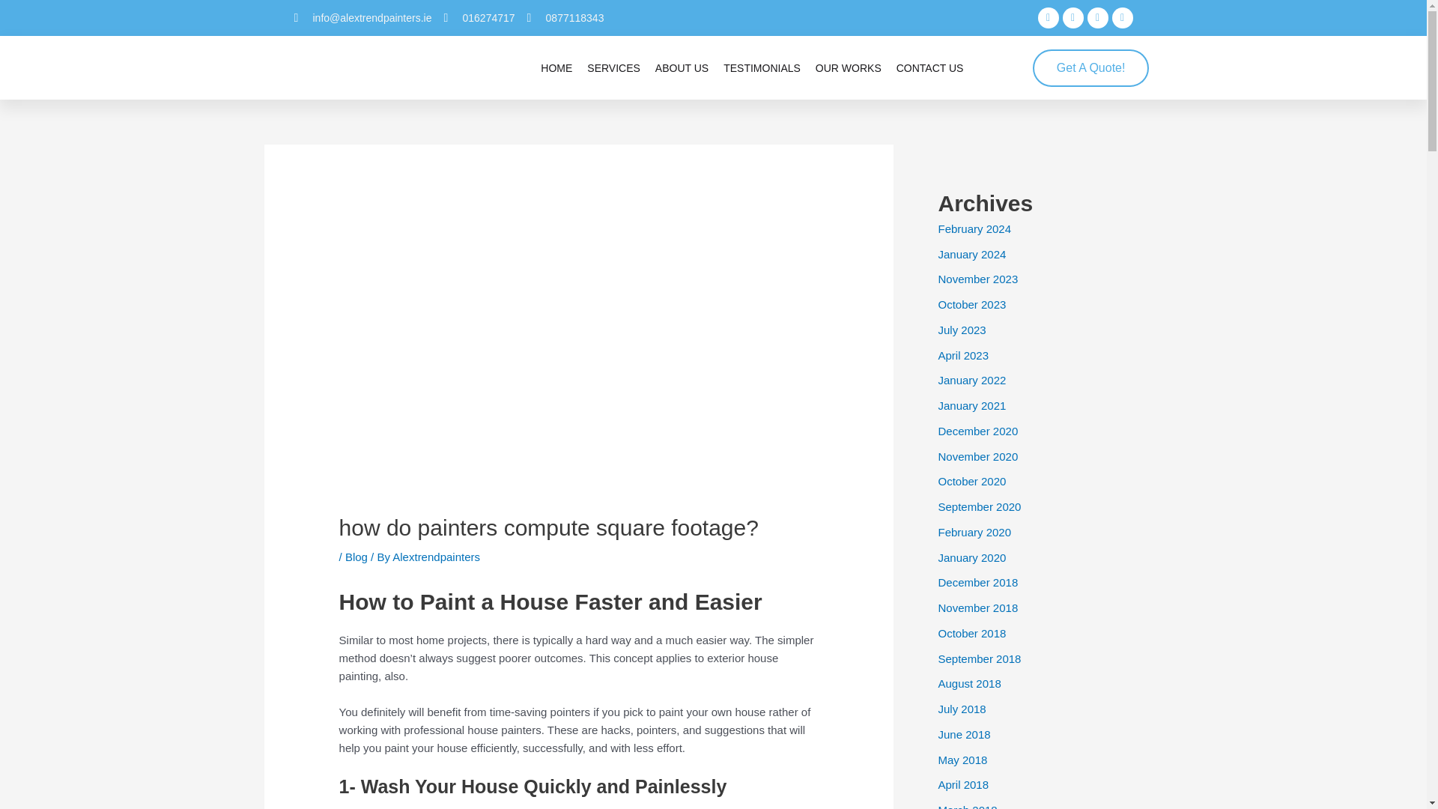 The width and height of the screenshot is (1438, 809). What do you see at coordinates (479, 17) in the screenshot?
I see `016274717` at bounding box center [479, 17].